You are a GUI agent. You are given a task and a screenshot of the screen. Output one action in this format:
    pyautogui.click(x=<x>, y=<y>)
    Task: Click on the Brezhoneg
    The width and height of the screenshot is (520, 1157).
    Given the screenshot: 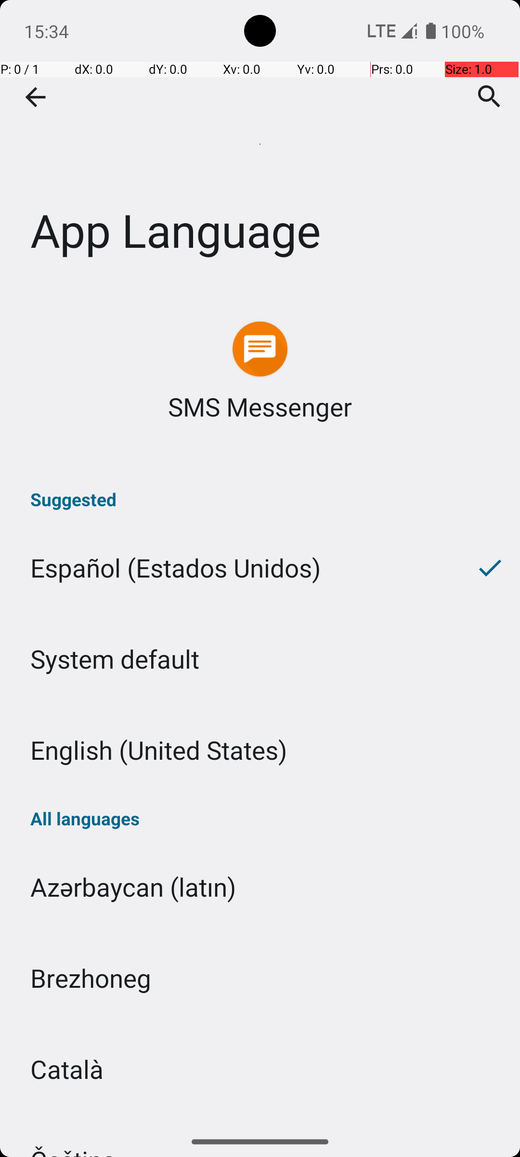 What is the action you would take?
    pyautogui.click(x=260, y=978)
    